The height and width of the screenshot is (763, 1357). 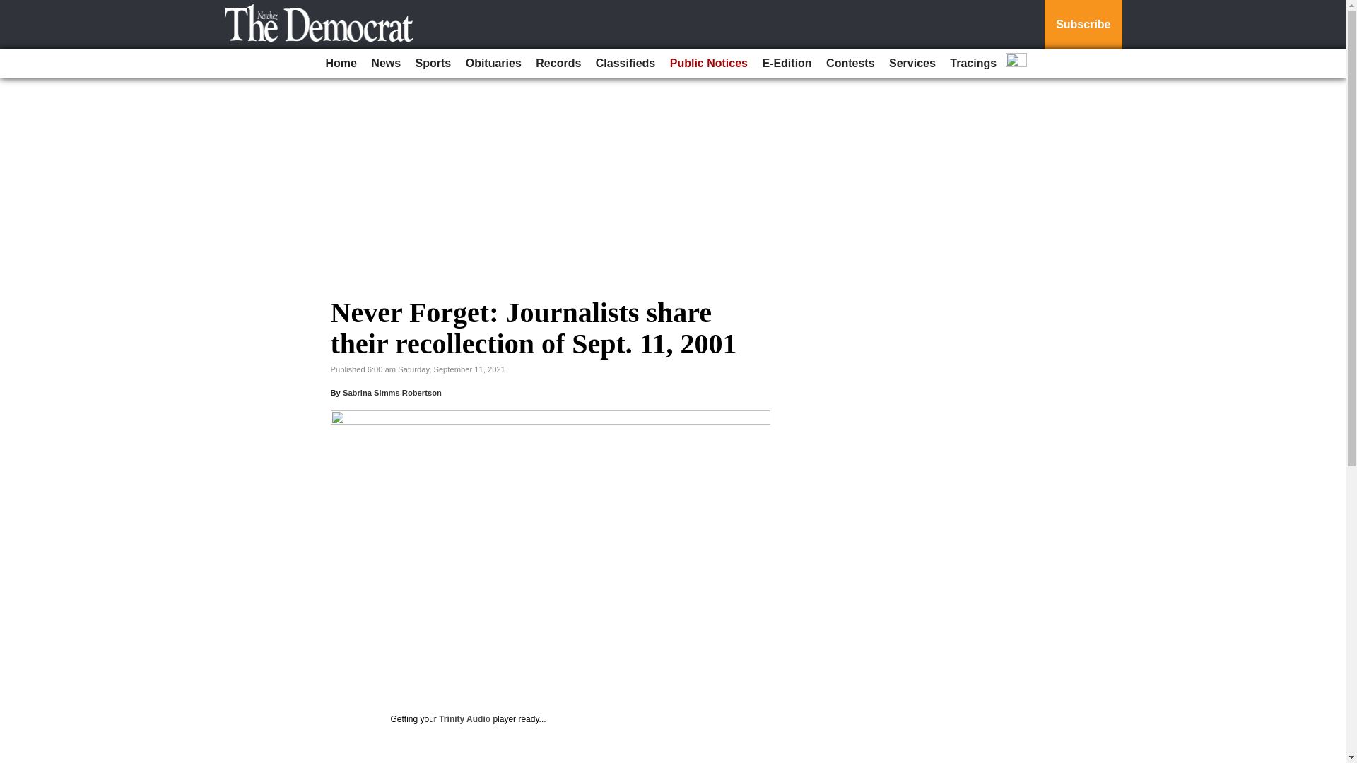 I want to click on Sports, so click(x=433, y=64).